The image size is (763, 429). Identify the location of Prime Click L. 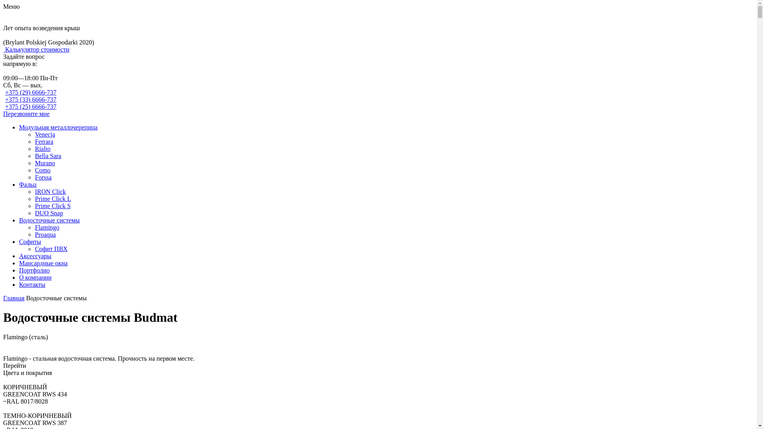
(53, 199).